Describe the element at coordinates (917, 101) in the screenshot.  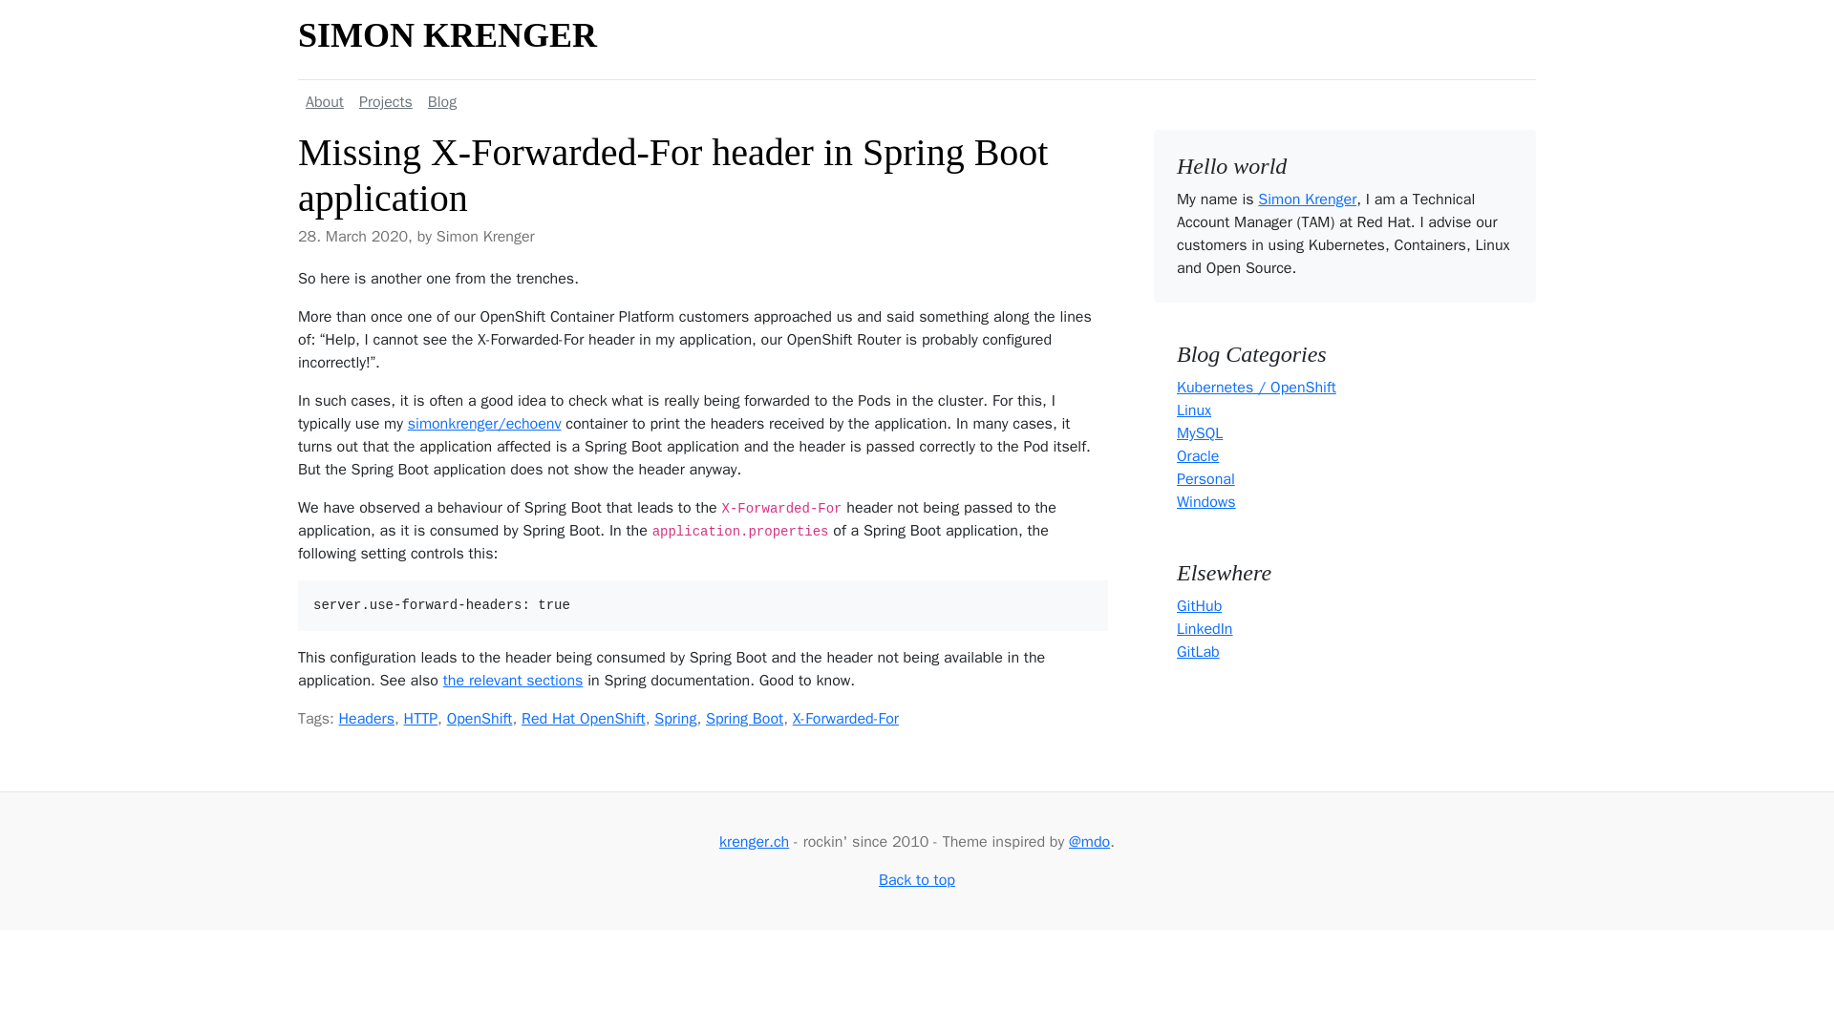
I see `Simon Krenger` at that location.